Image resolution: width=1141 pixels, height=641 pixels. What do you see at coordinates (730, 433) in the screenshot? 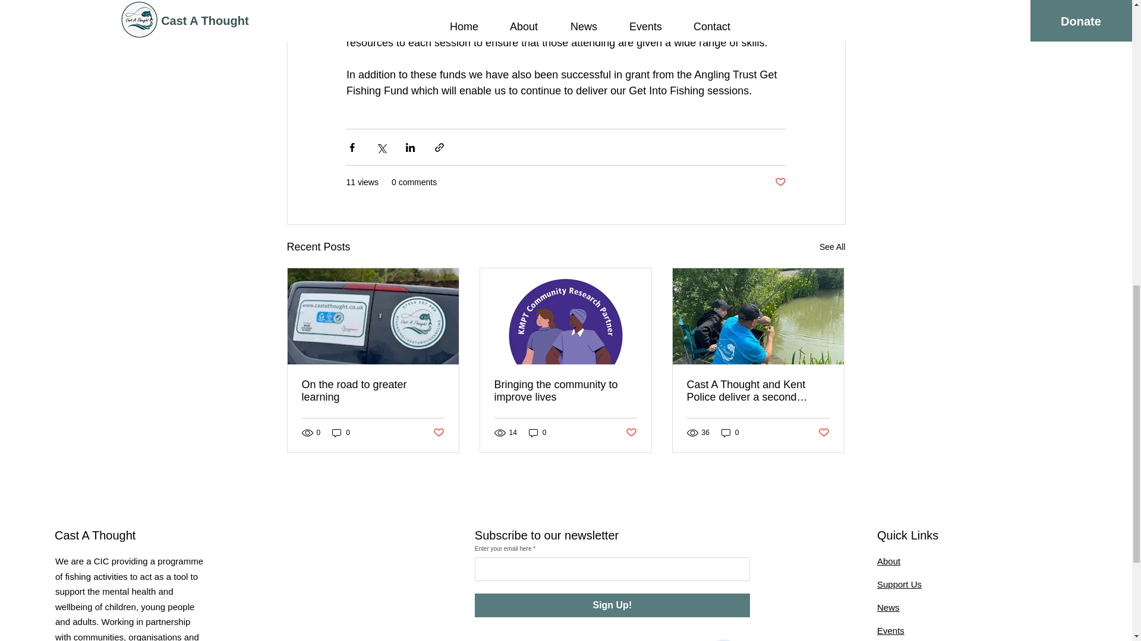
I see `0` at bounding box center [730, 433].